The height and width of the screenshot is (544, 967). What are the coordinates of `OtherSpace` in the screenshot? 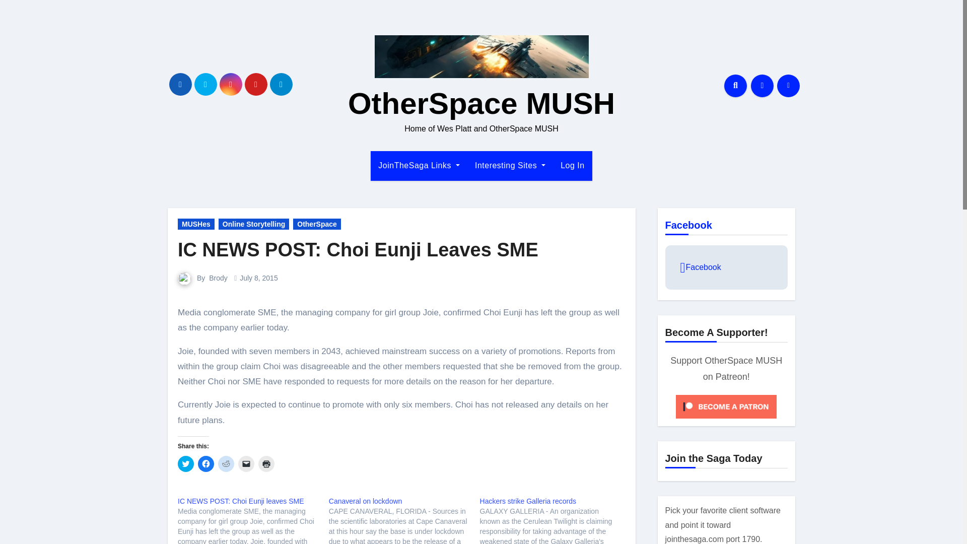 It's located at (317, 224).